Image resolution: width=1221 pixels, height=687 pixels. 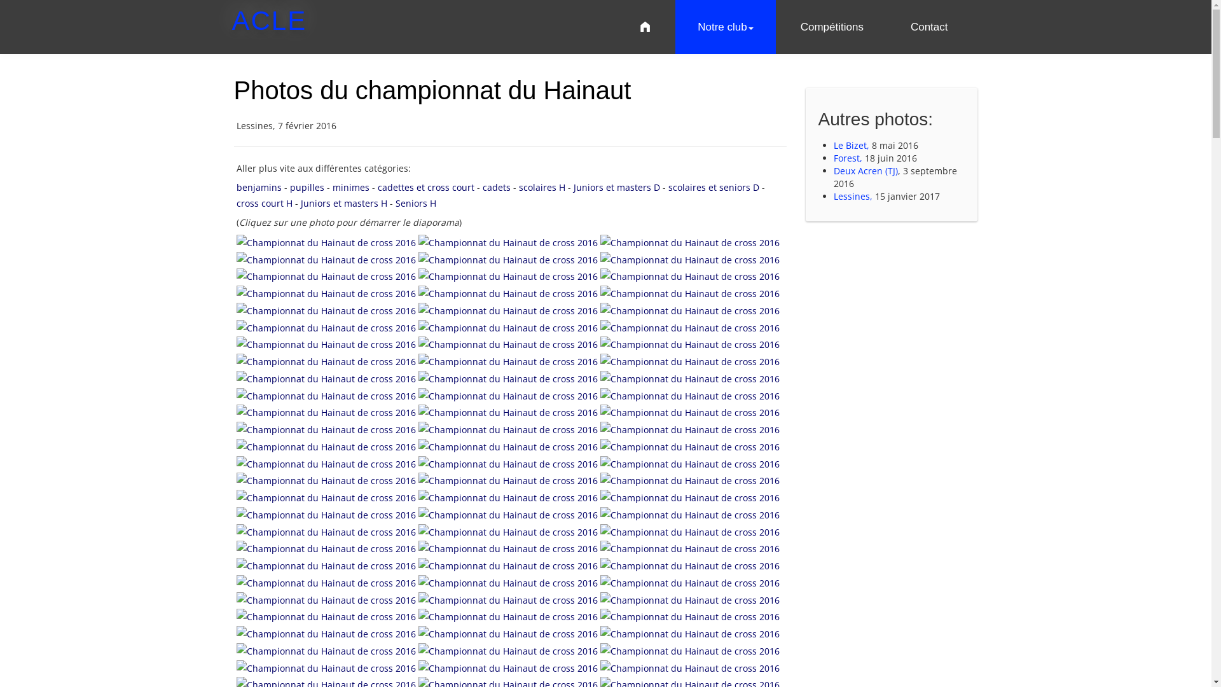 What do you see at coordinates (853, 145) in the screenshot?
I see `Le Bizet,` at bounding box center [853, 145].